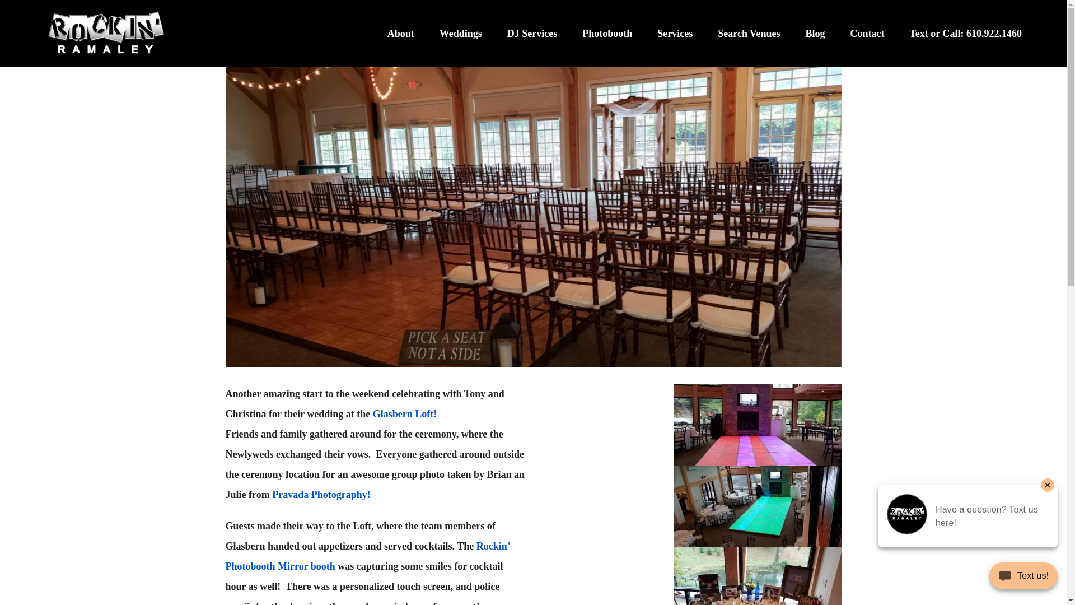 The width and height of the screenshot is (1075, 605). Describe the element at coordinates (674, 34) in the screenshot. I see `Services` at that location.